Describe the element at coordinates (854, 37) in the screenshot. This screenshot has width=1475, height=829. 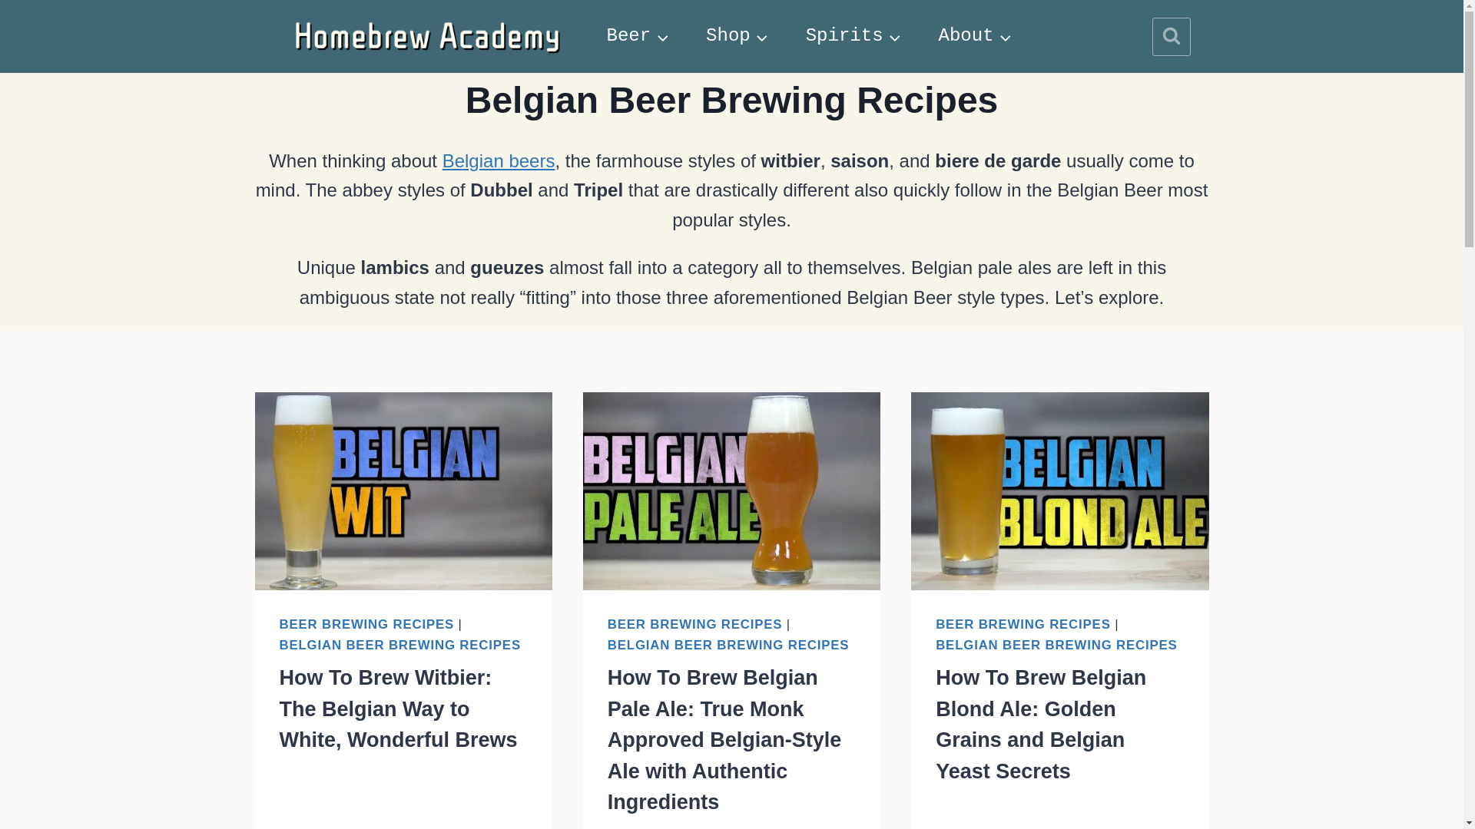
I see `Spirits` at that location.